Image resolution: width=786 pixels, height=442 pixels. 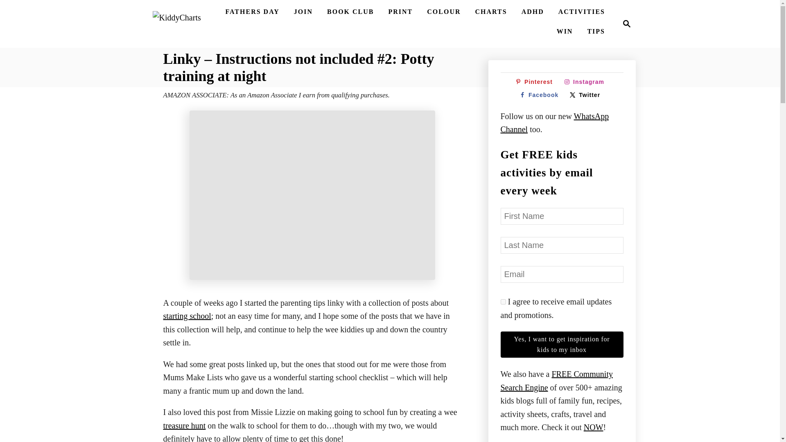 I want to click on FATHERS DAY, so click(x=252, y=11).